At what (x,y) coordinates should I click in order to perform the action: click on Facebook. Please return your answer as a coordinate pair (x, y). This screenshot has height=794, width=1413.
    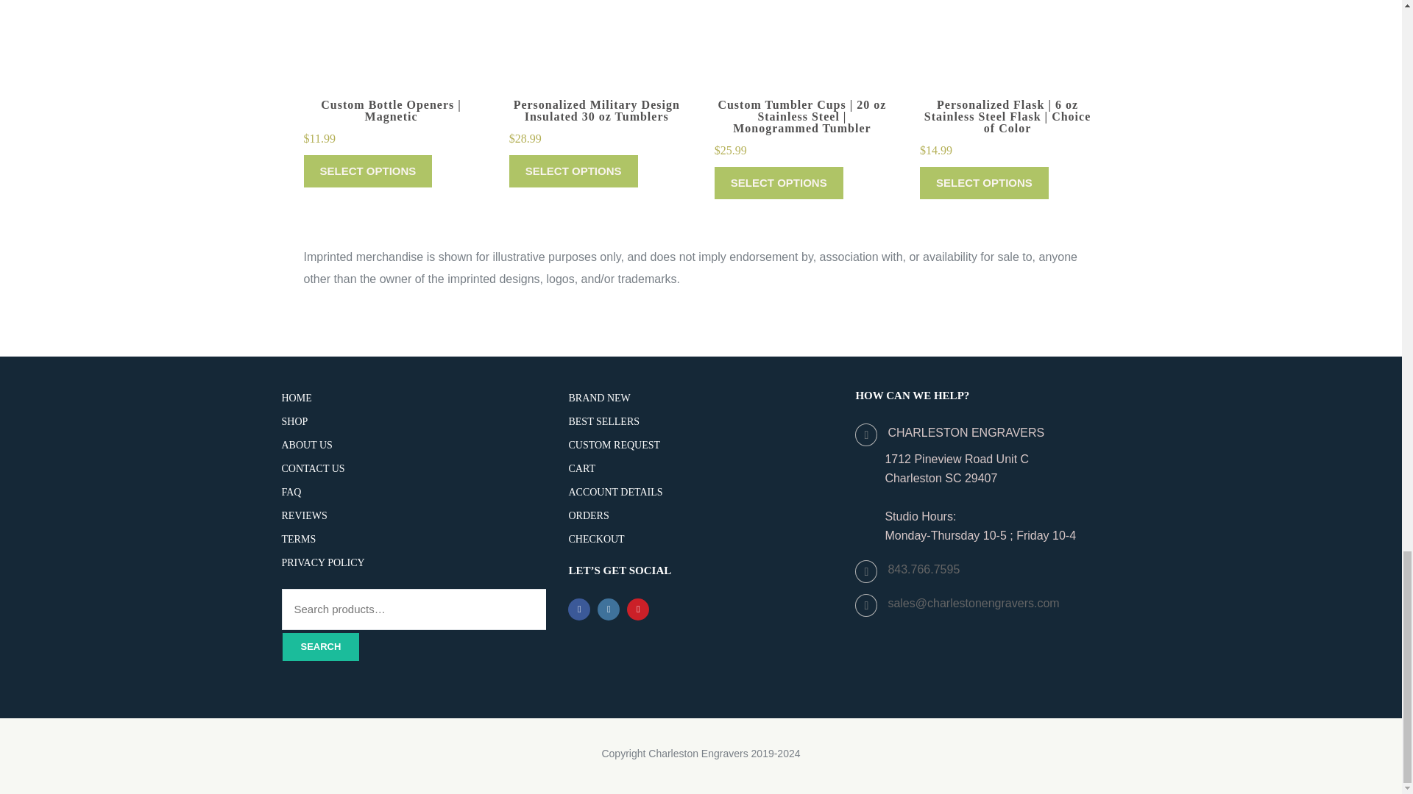
    Looking at the image, I should click on (578, 609).